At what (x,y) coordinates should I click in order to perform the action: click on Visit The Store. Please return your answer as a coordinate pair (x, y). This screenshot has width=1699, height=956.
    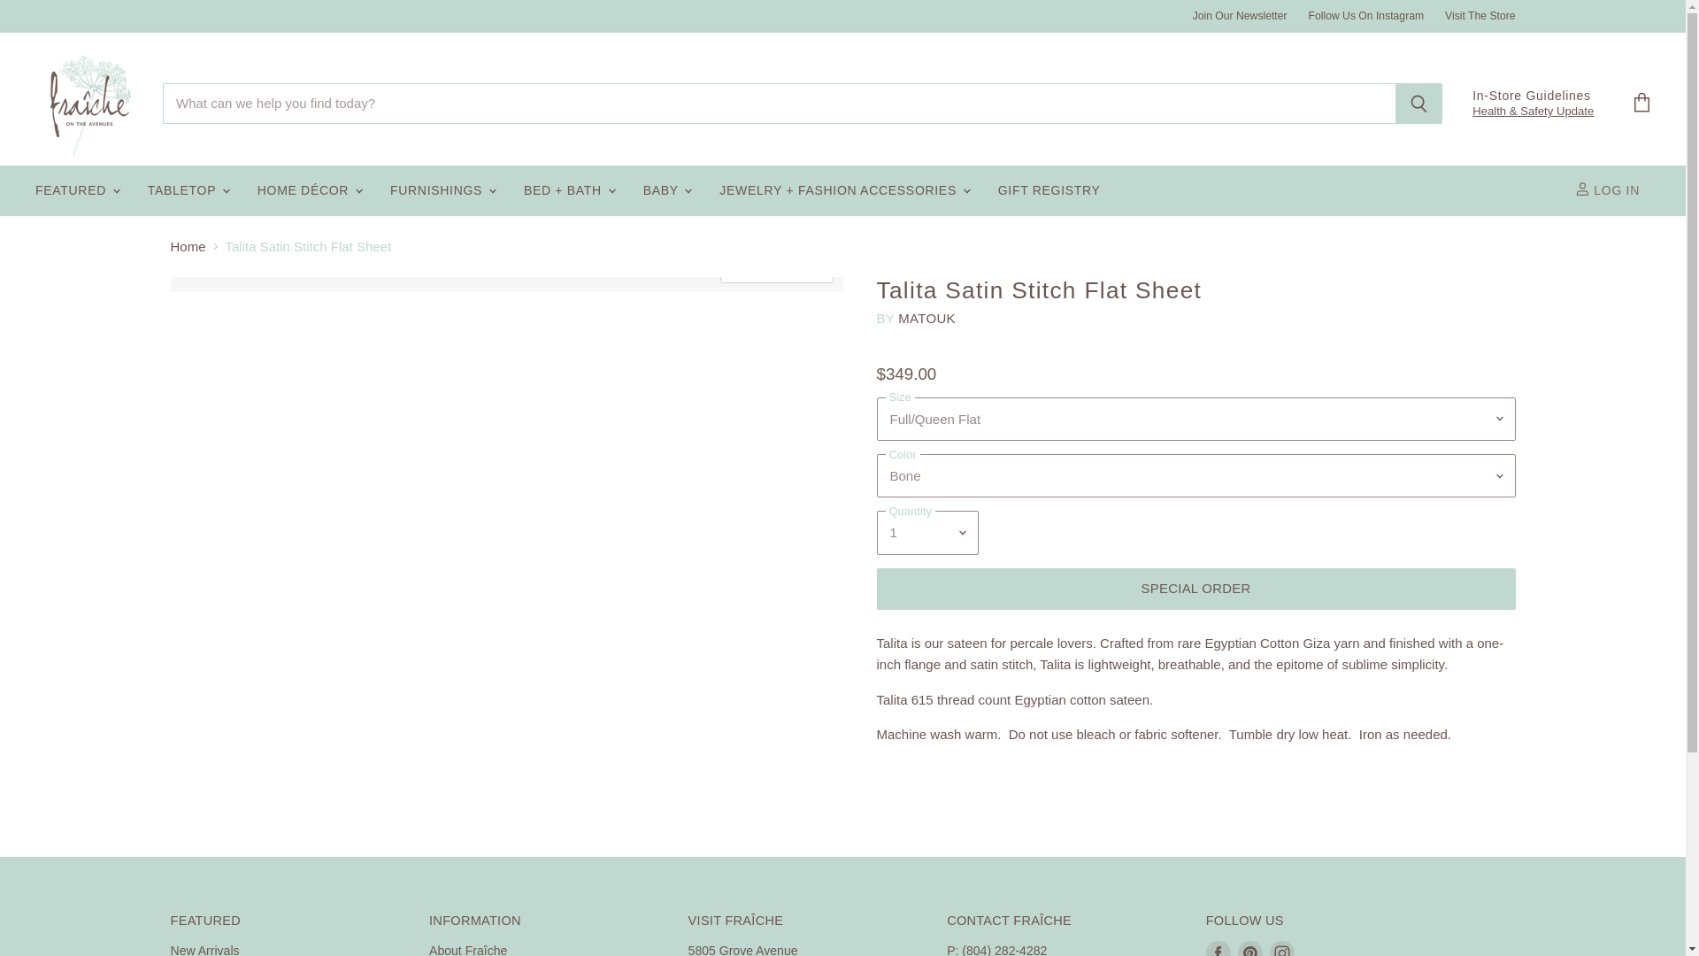
    Looking at the image, I should click on (1480, 15).